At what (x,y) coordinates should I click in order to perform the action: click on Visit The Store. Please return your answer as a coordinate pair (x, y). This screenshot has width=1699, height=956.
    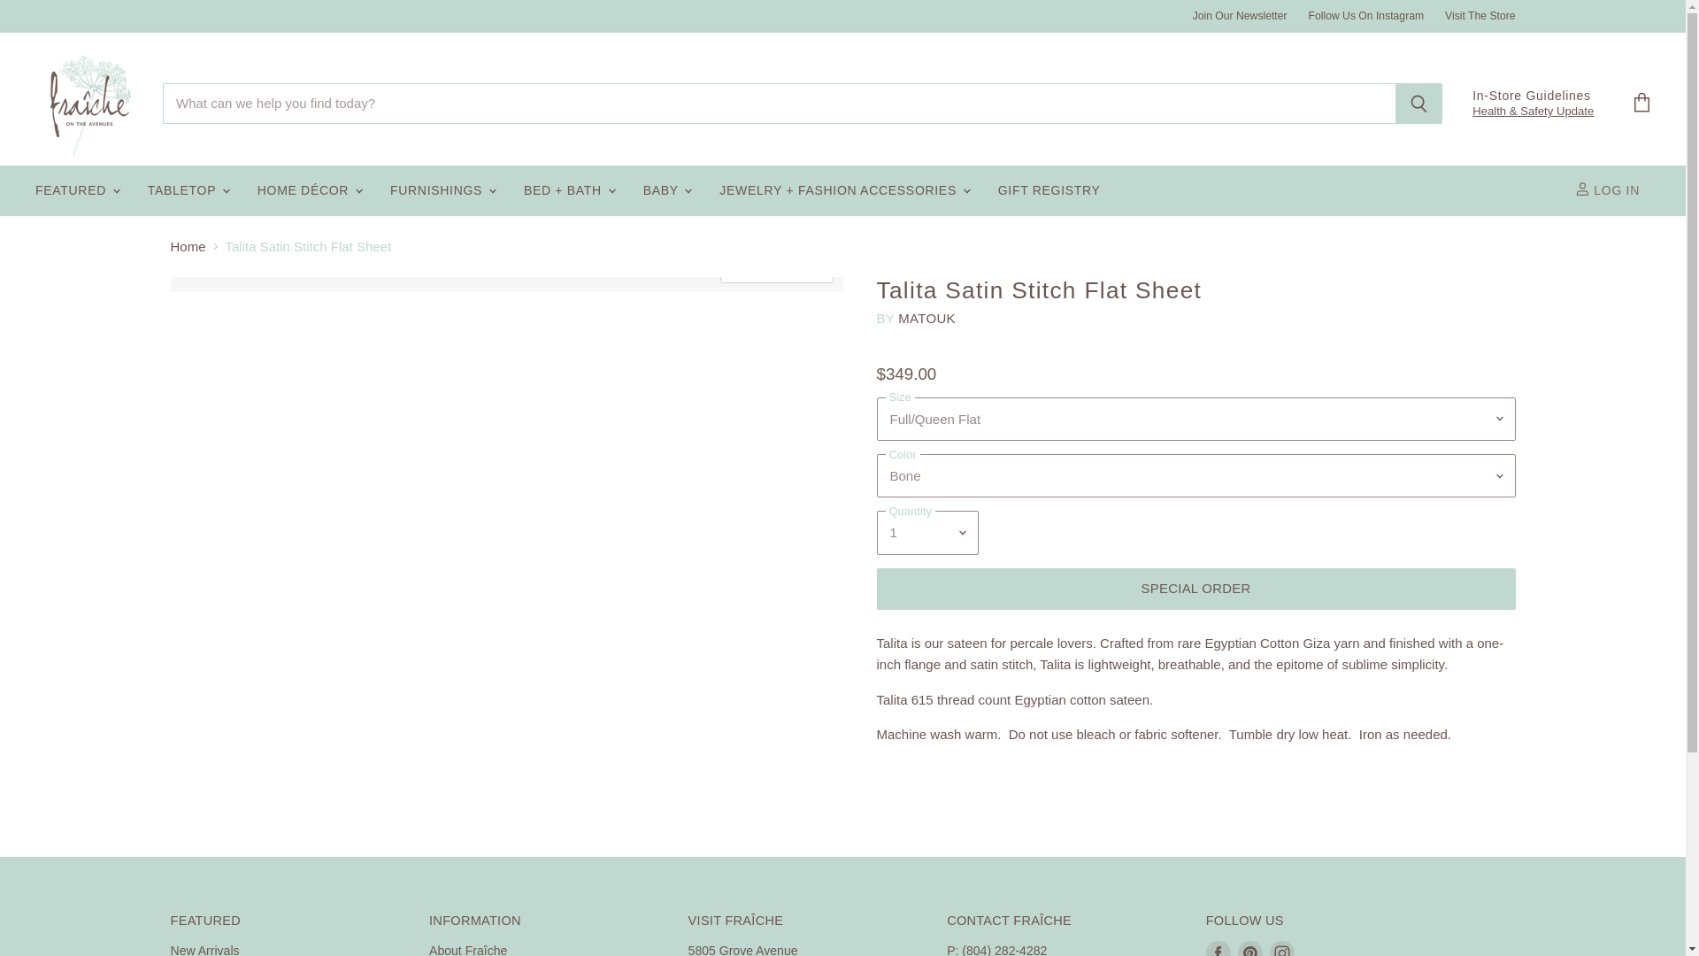
    Looking at the image, I should click on (1480, 15).